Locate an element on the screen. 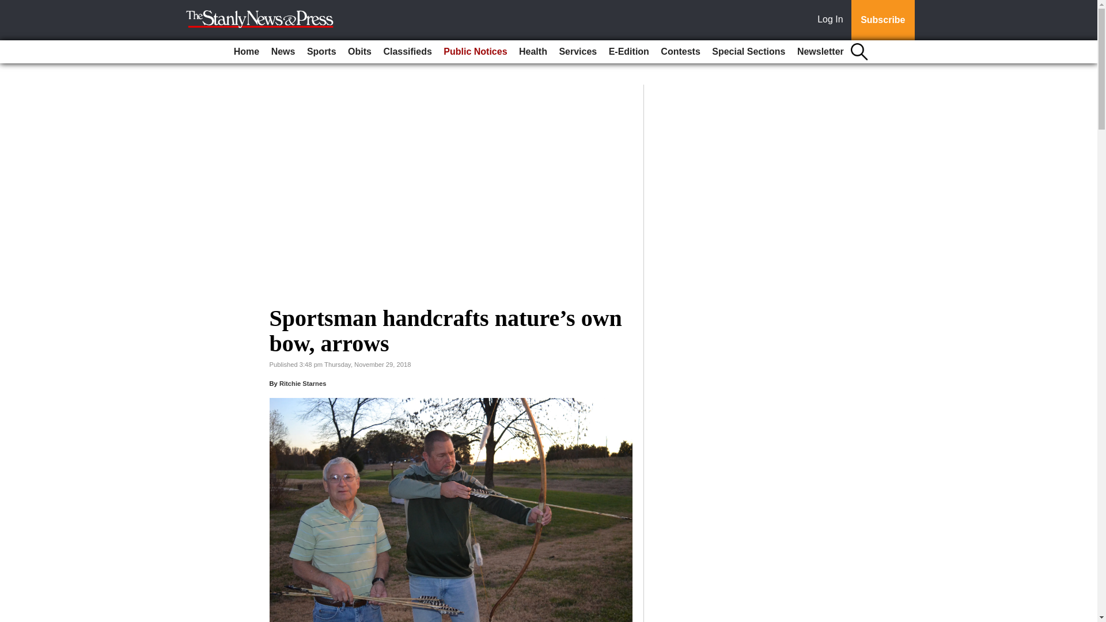 The height and width of the screenshot is (622, 1106). Services is located at coordinates (577, 52).